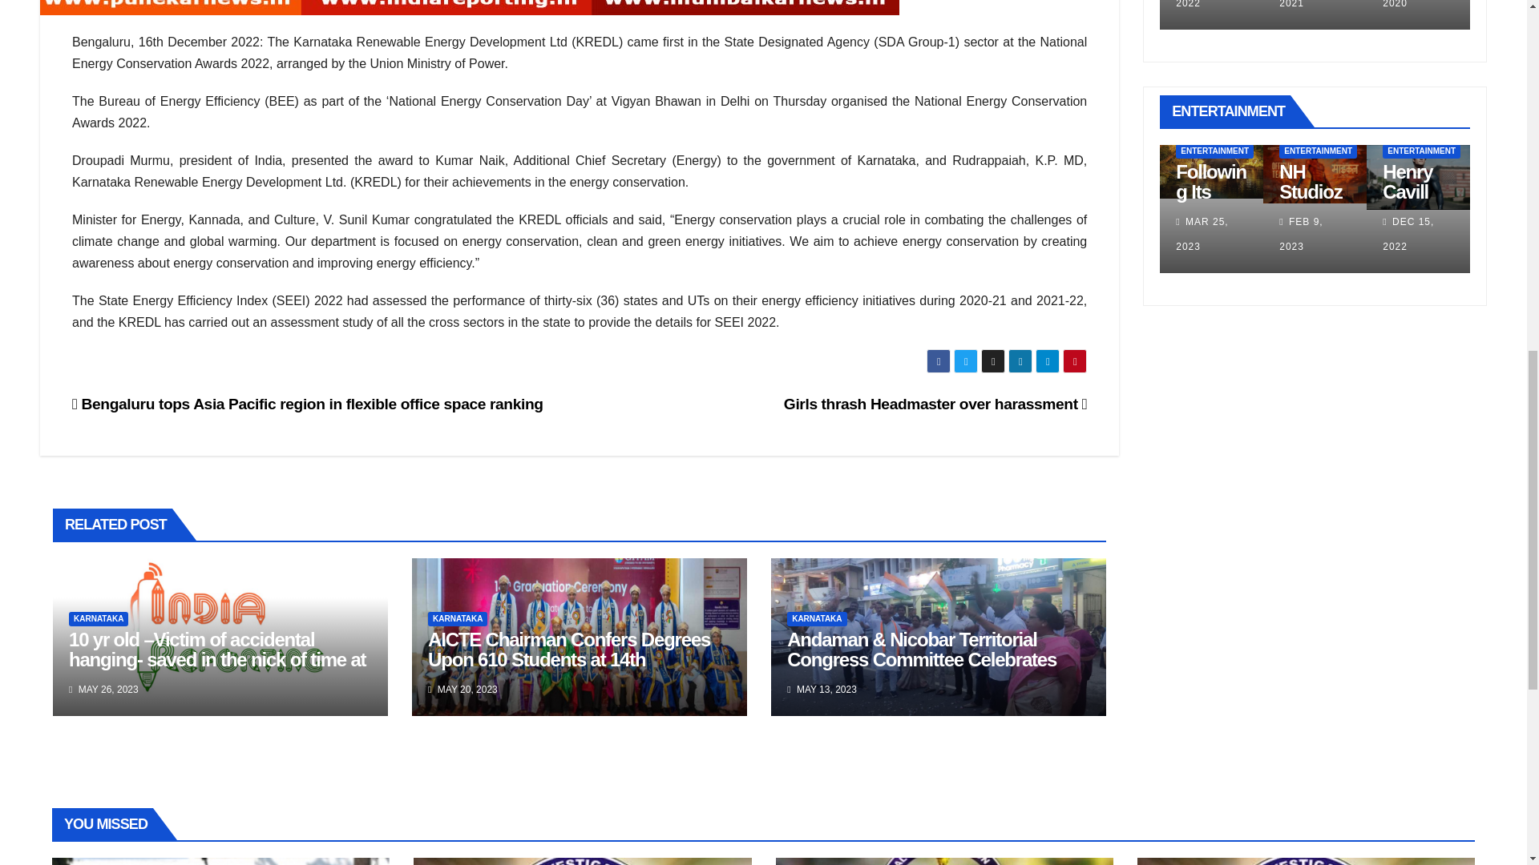 This screenshot has width=1539, height=865. Describe the element at coordinates (98, 618) in the screenshot. I see `KARNATAKA` at that location.